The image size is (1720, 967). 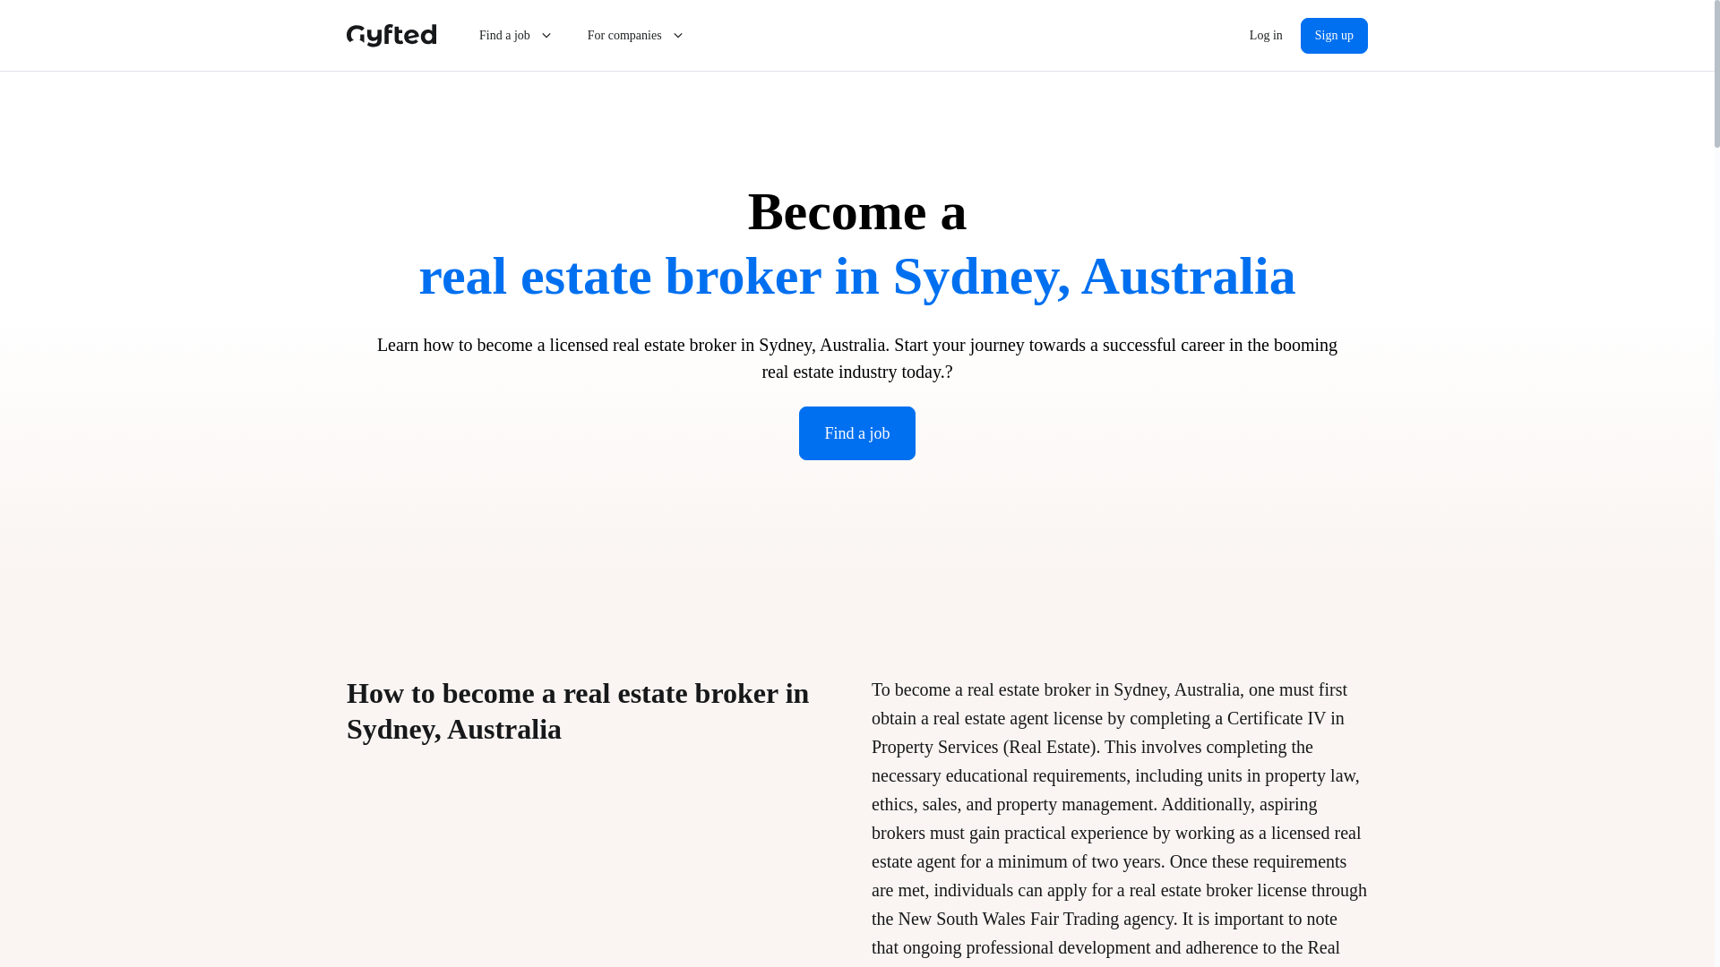 What do you see at coordinates (1265, 36) in the screenshot?
I see `Log in` at bounding box center [1265, 36].